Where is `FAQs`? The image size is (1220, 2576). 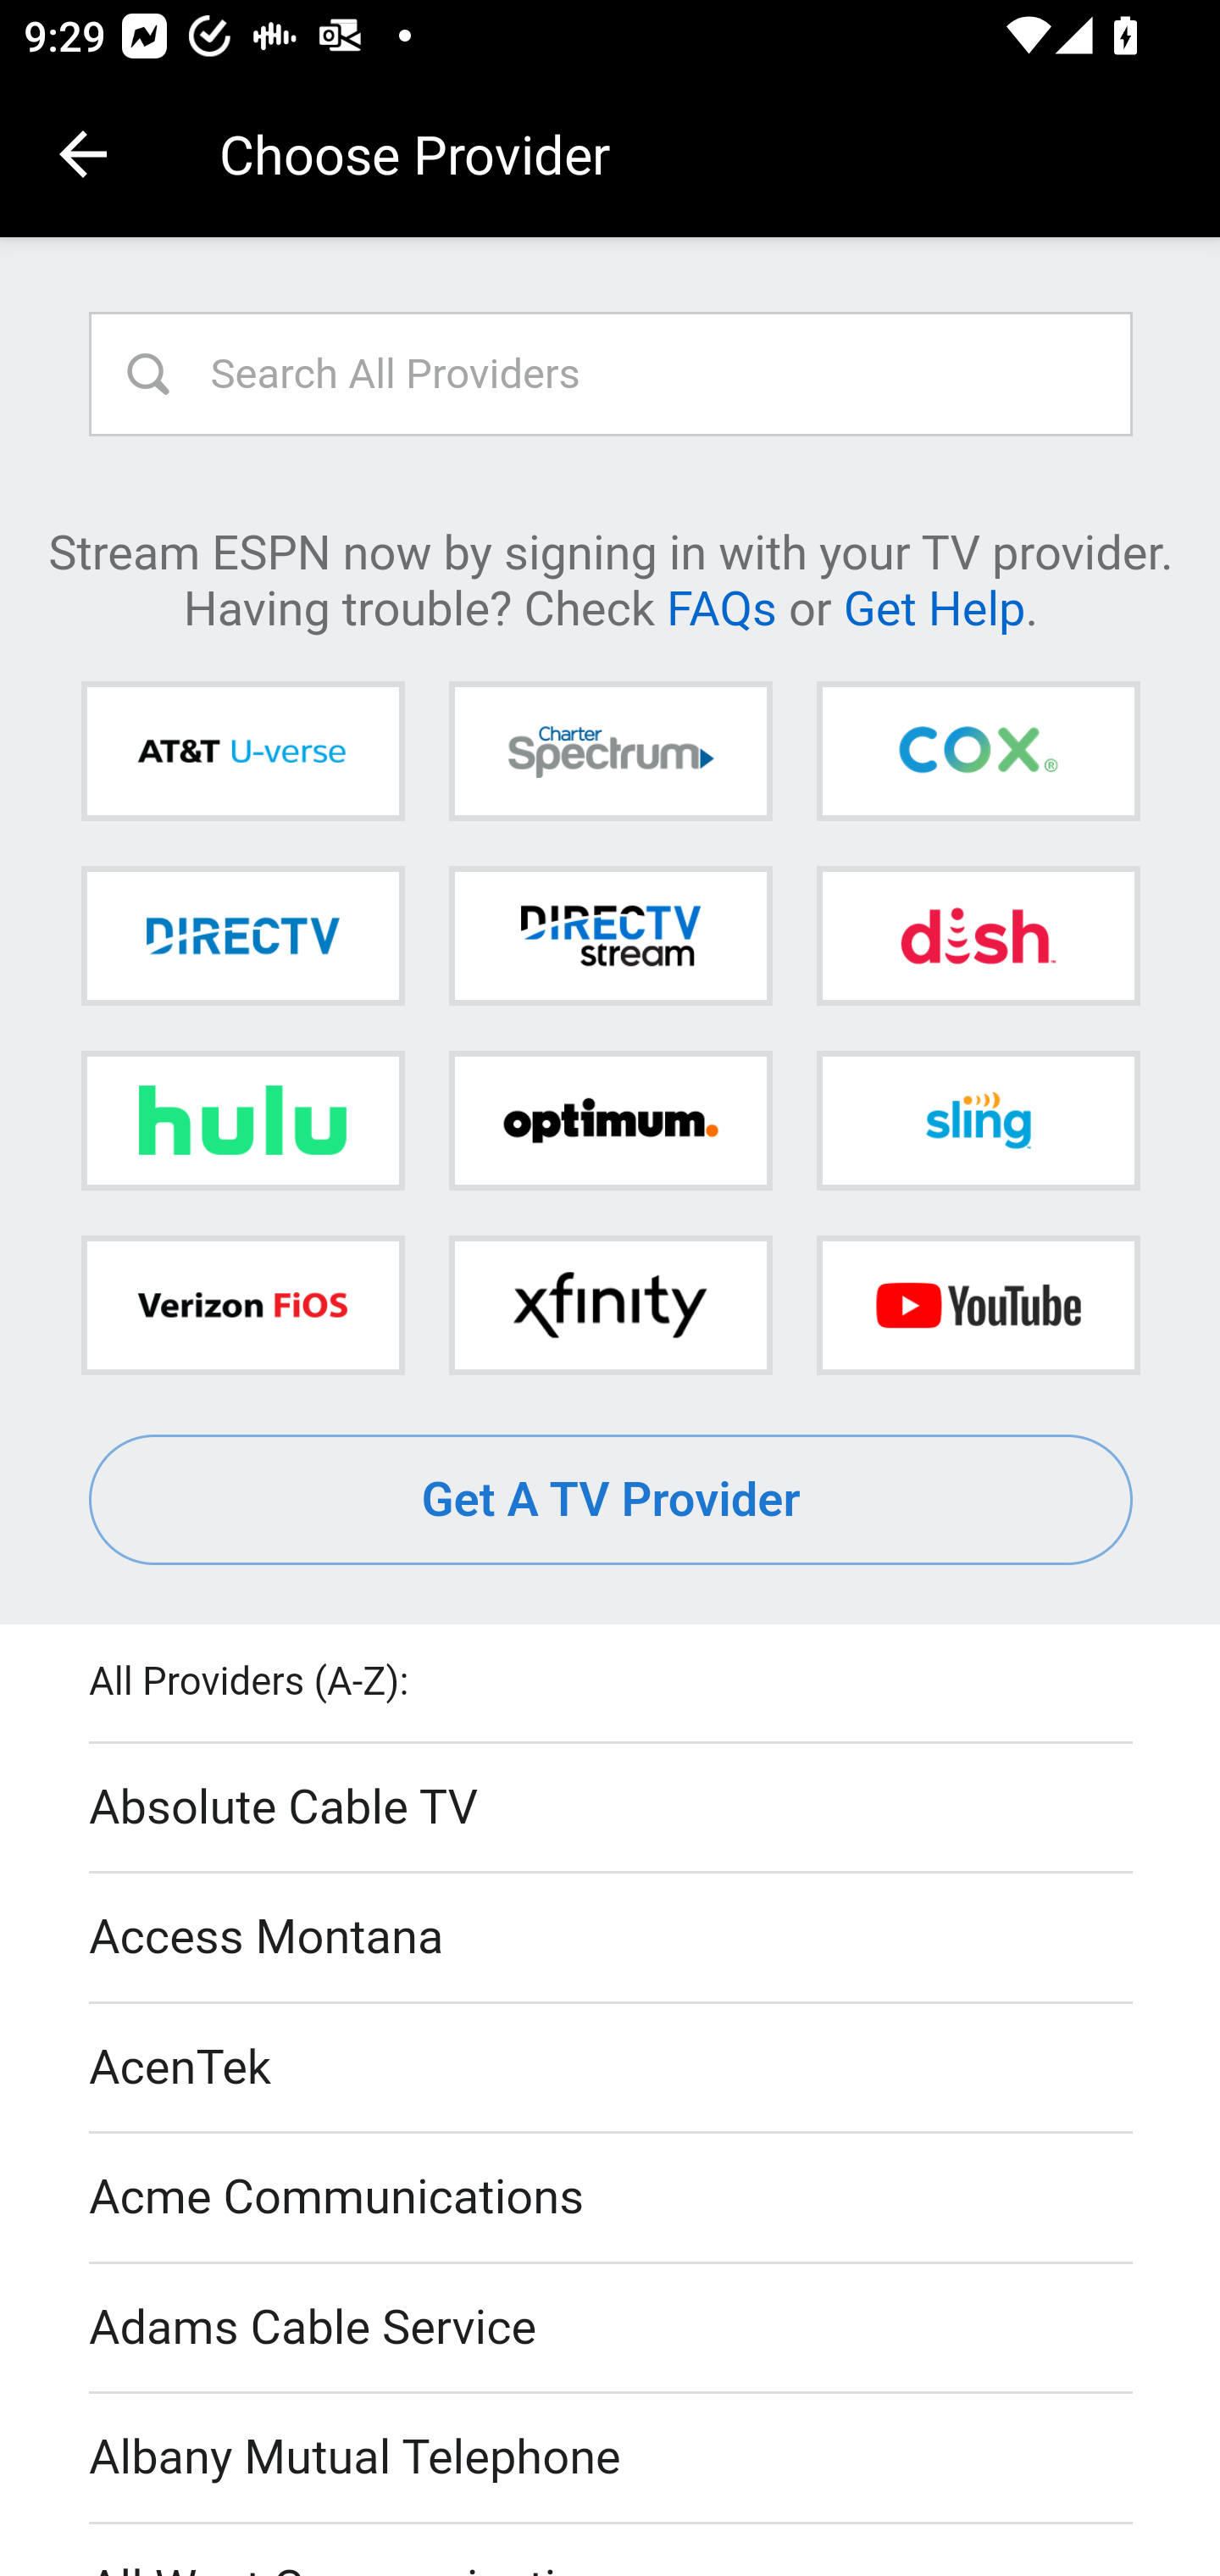 FAQs is located at coordinates (720, 606).